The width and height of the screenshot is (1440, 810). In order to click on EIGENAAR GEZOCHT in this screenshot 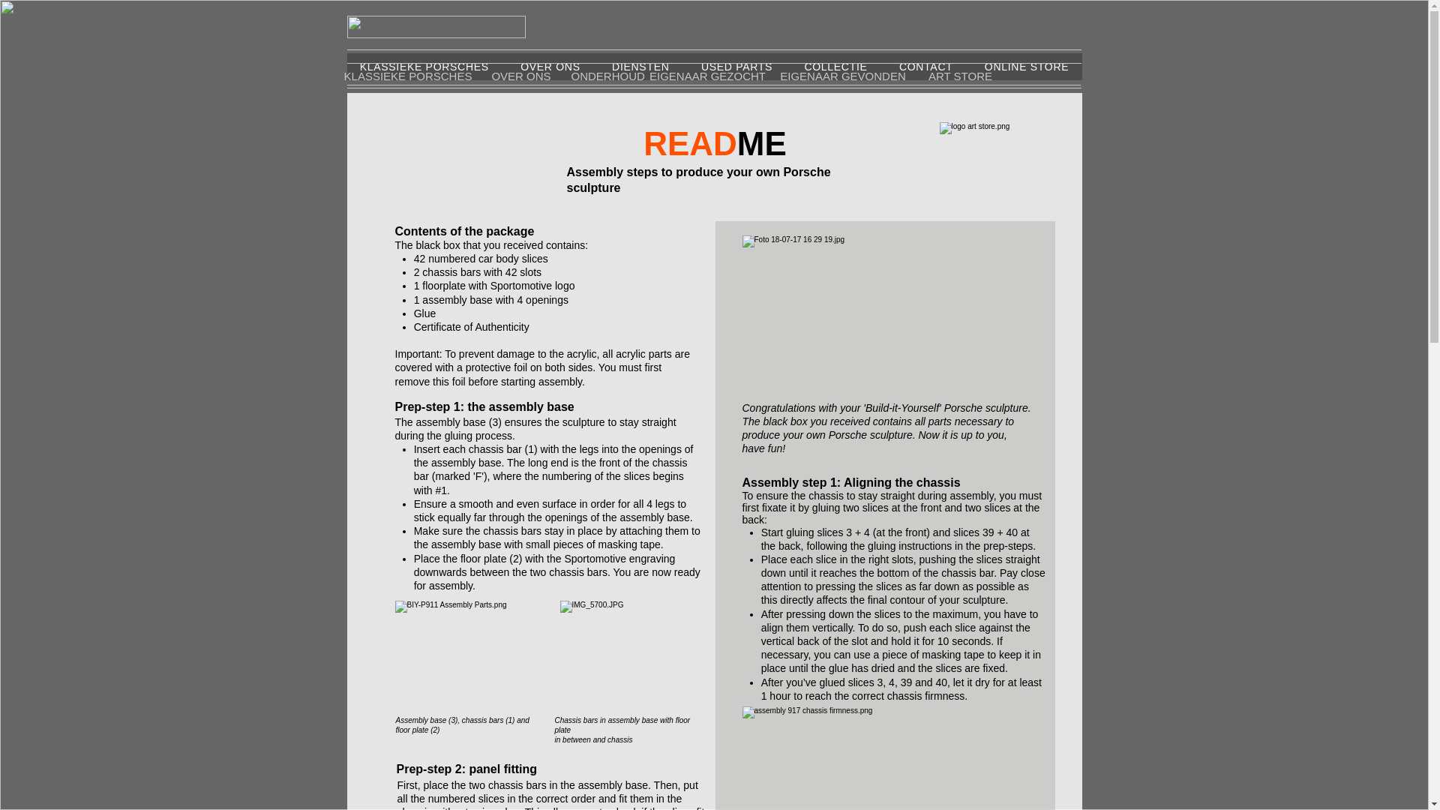, I will do `click(706, 76)`.